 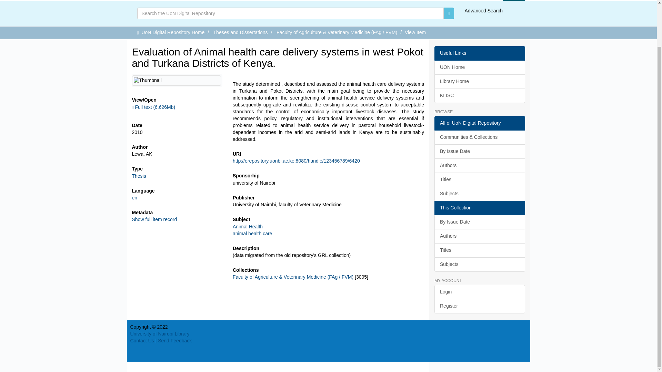 What do you see at coordinates (479, 152) in the screenshot?
I see `By Issue Date` at bounding box center [479, 152].